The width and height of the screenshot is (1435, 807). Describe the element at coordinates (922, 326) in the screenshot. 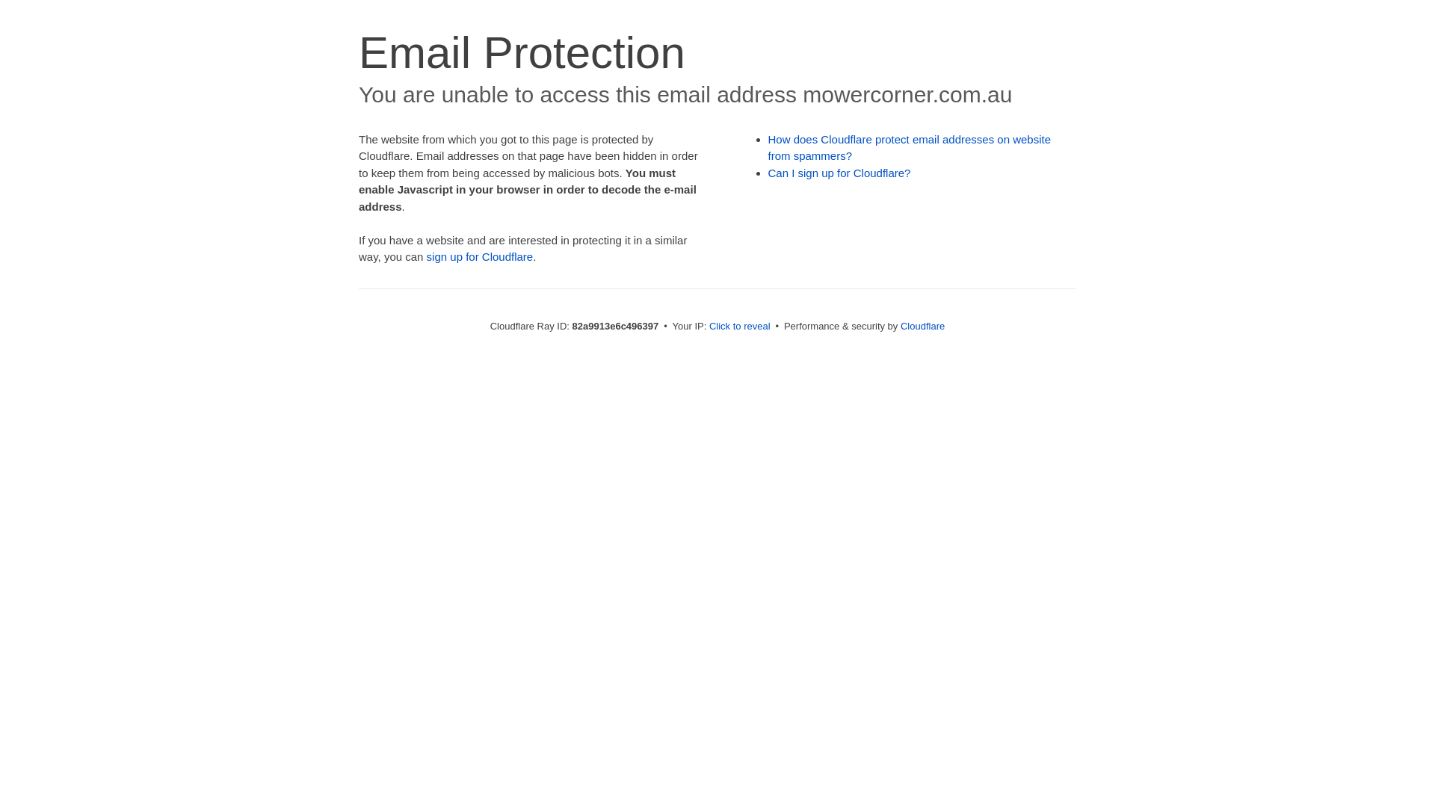

I see `Cloudflare` at that location.